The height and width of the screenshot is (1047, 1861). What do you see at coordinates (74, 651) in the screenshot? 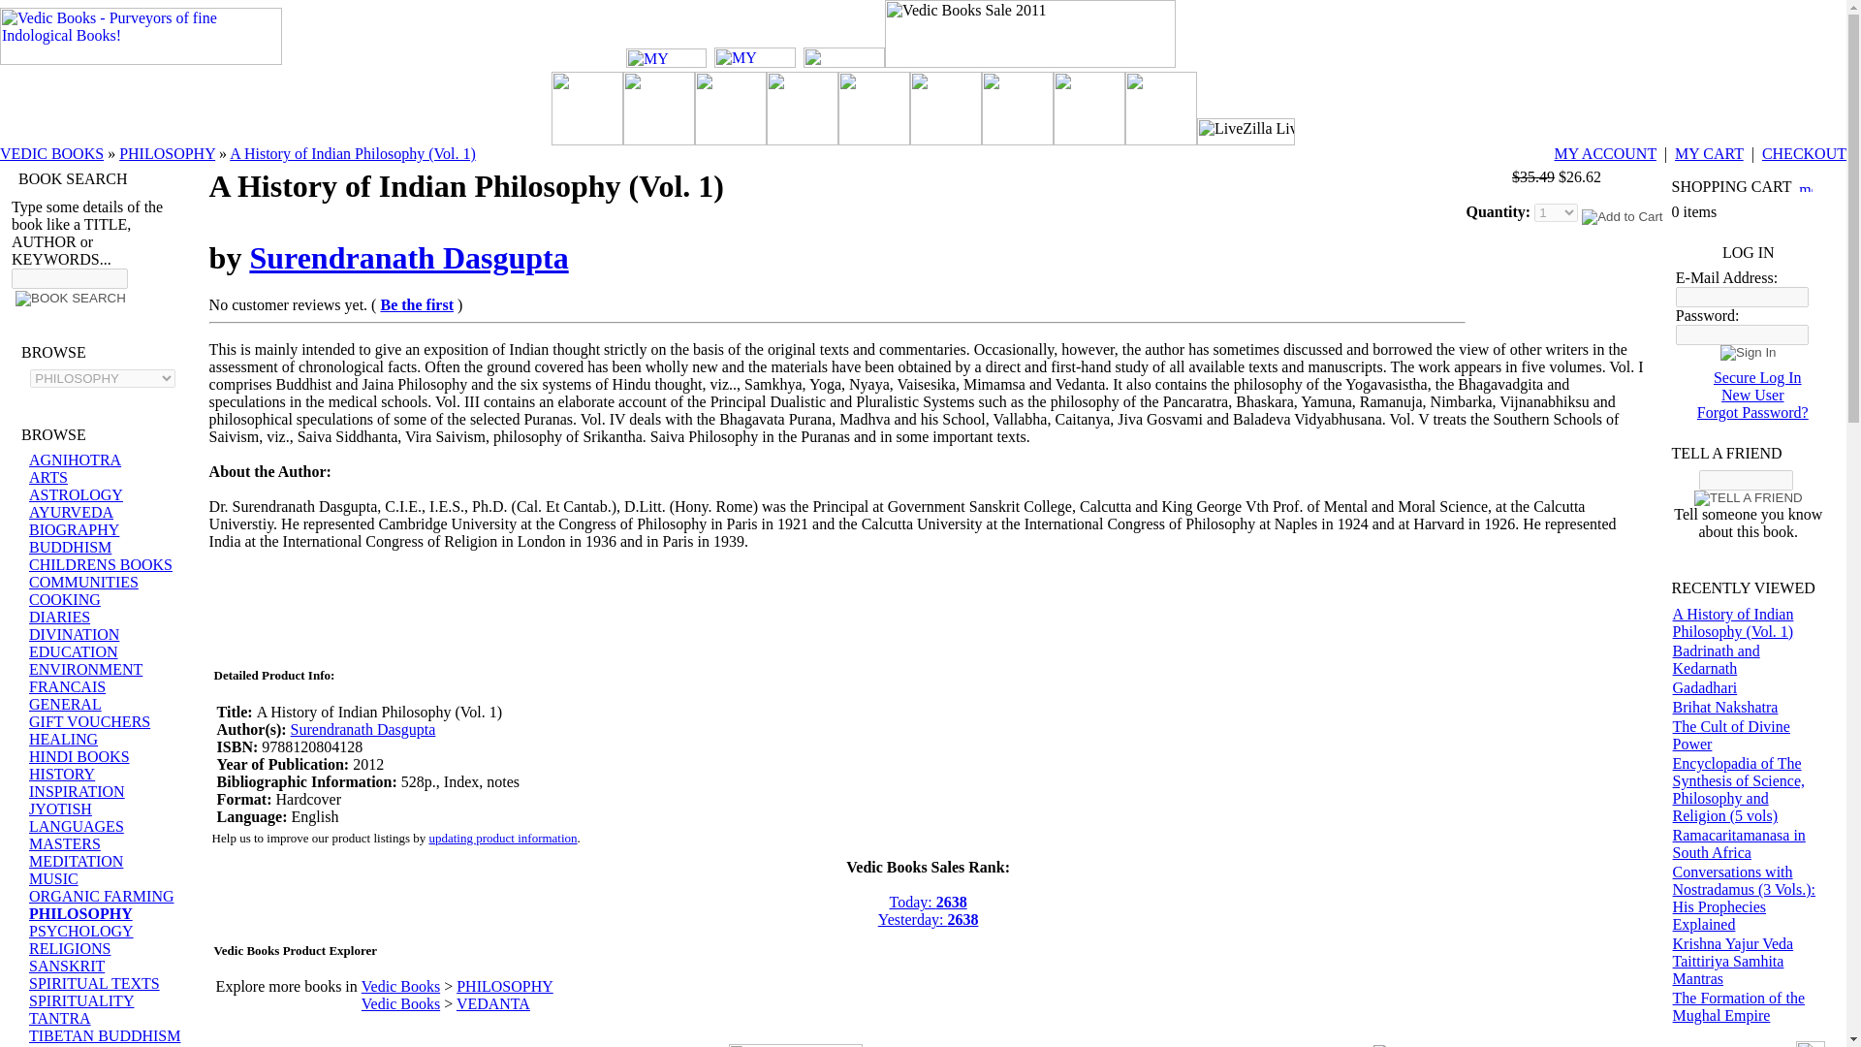
I see `EDUCATION` at bounding box center [74, 651].